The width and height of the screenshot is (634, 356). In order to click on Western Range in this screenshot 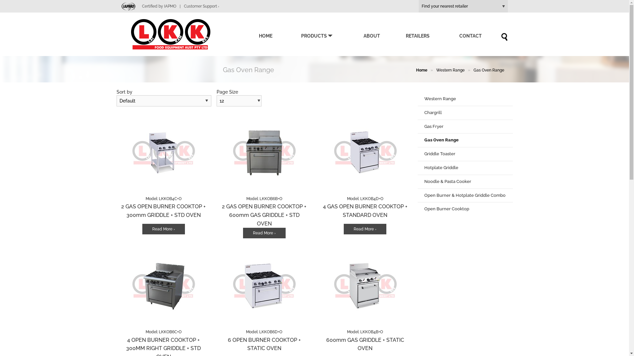, I will do `click(450, 70)`.